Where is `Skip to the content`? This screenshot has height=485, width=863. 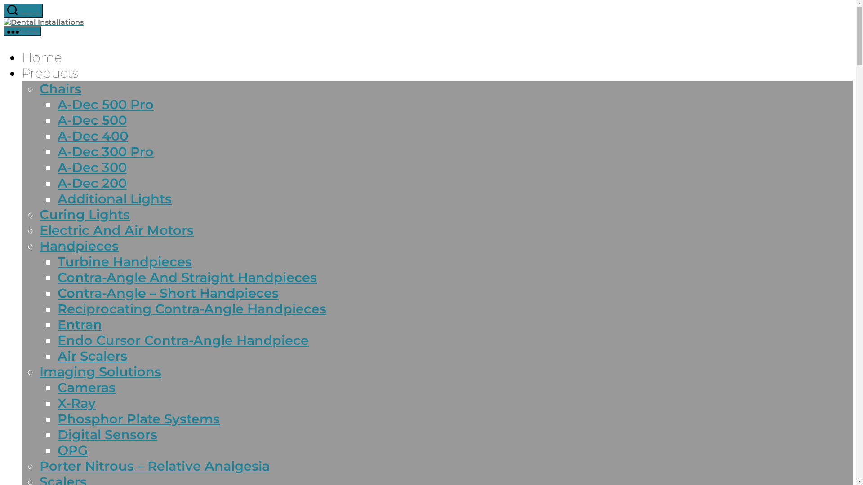
Skip to the content is located at coordinates (4, 4).